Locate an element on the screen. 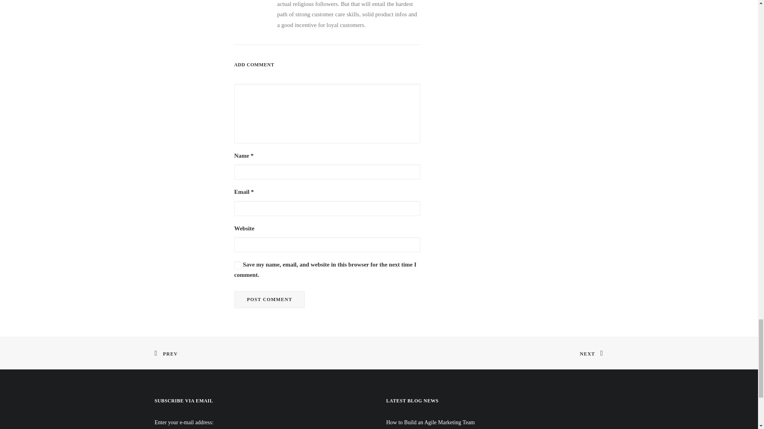 This screenshot has height=429, width=764. Post Comment is located at coordinates (269, 300).